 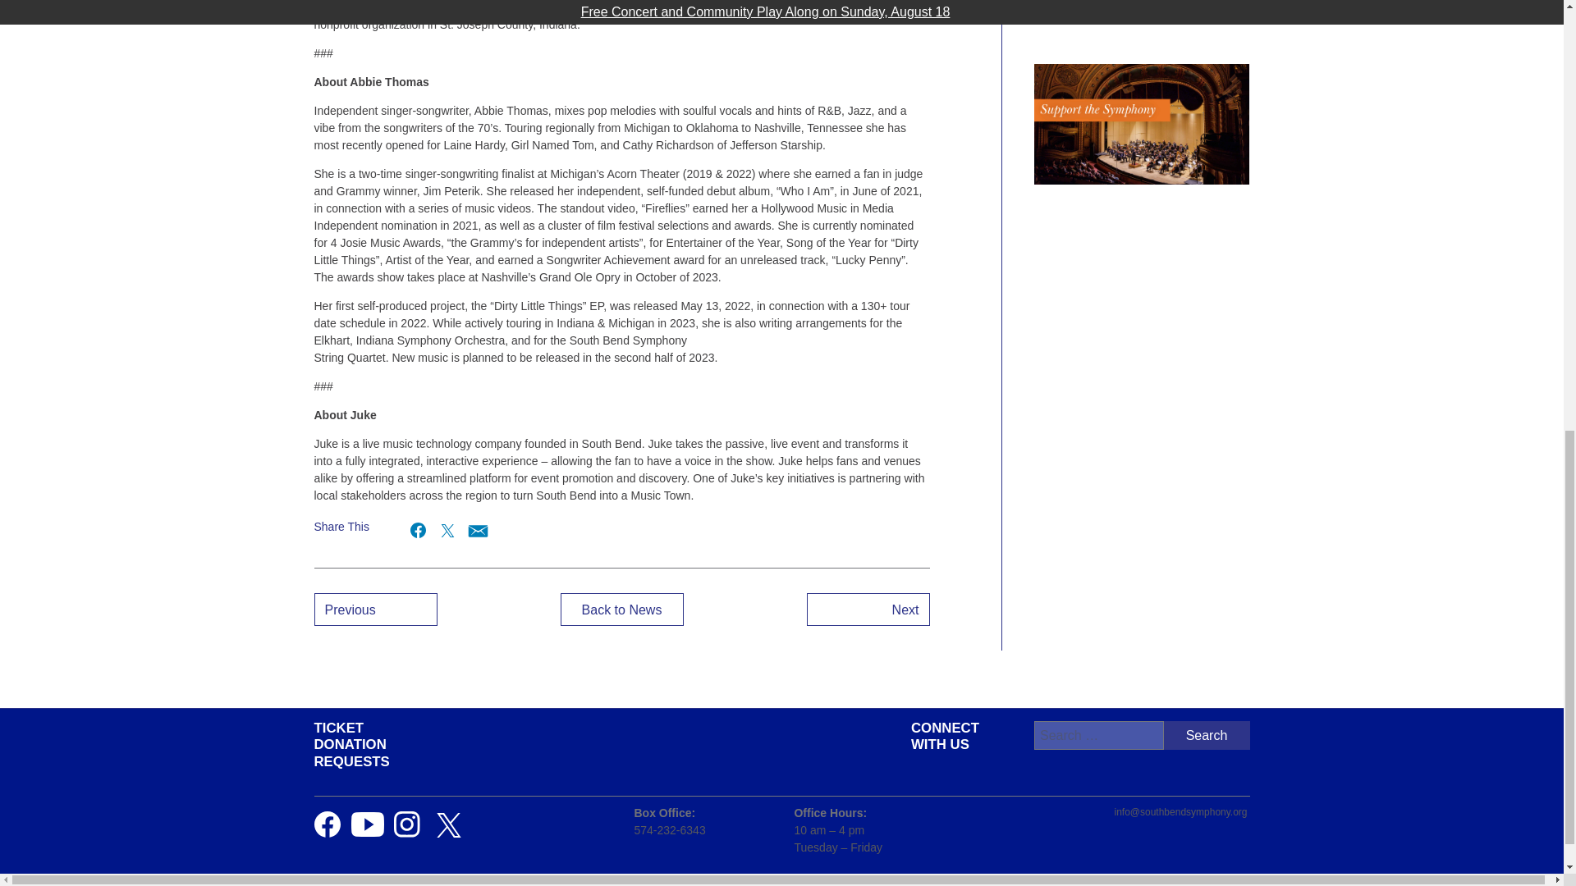 I want to click on Share this via email, so click(x=476, y=530).